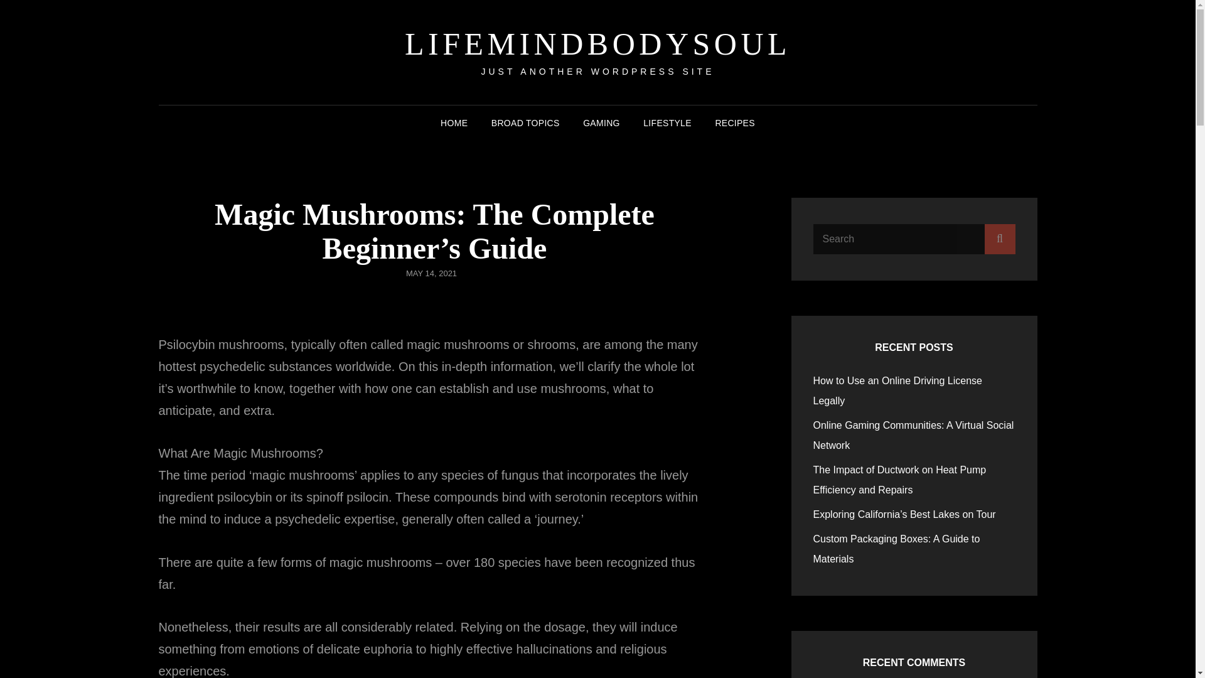 The image size is (1205, 678). Describe the element at coordinates (453, 123) in the screenshot. I see `HOME` at that location.